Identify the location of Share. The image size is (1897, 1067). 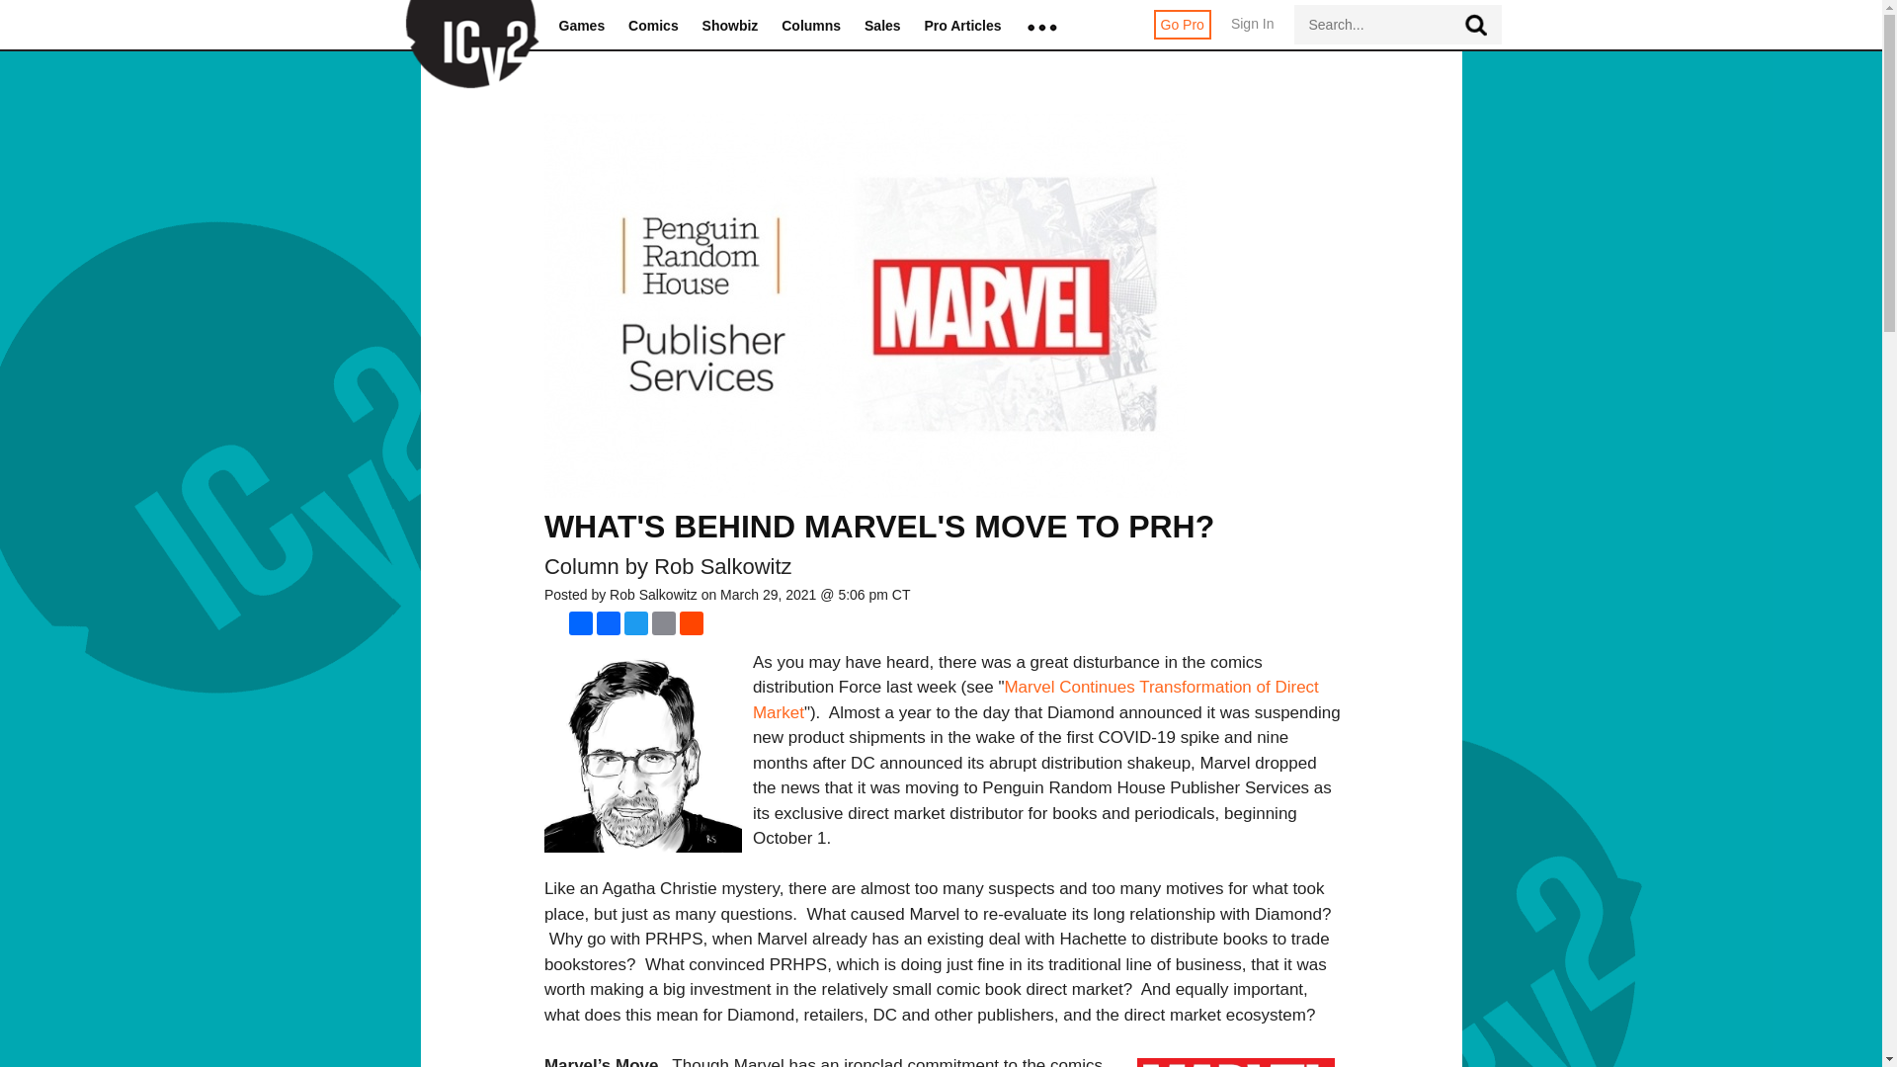
(581, 622).